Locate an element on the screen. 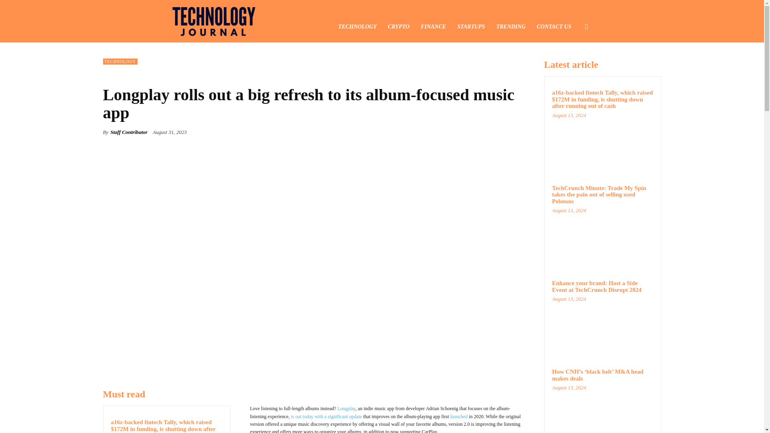 The image size is (770, 433). TECHNOLOGY is located at coordinates (358, 26).